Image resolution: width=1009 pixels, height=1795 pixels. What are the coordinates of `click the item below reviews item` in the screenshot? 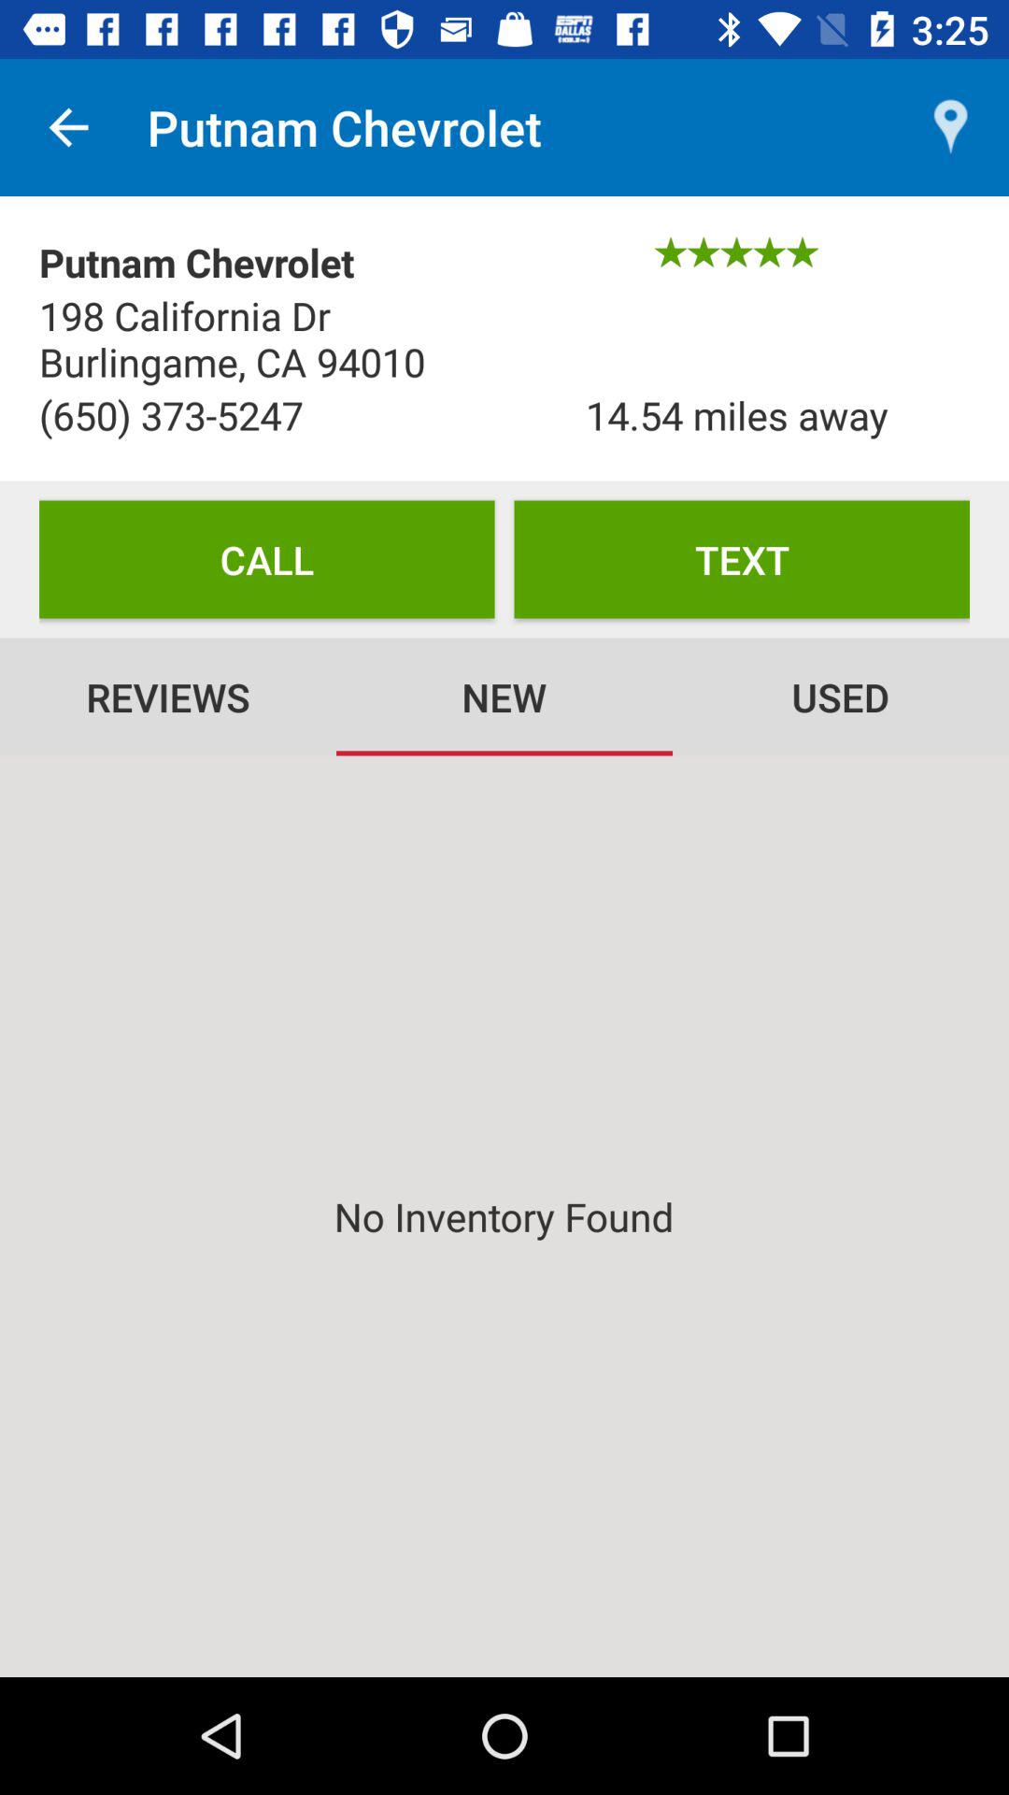 It's located at (504, 1215).